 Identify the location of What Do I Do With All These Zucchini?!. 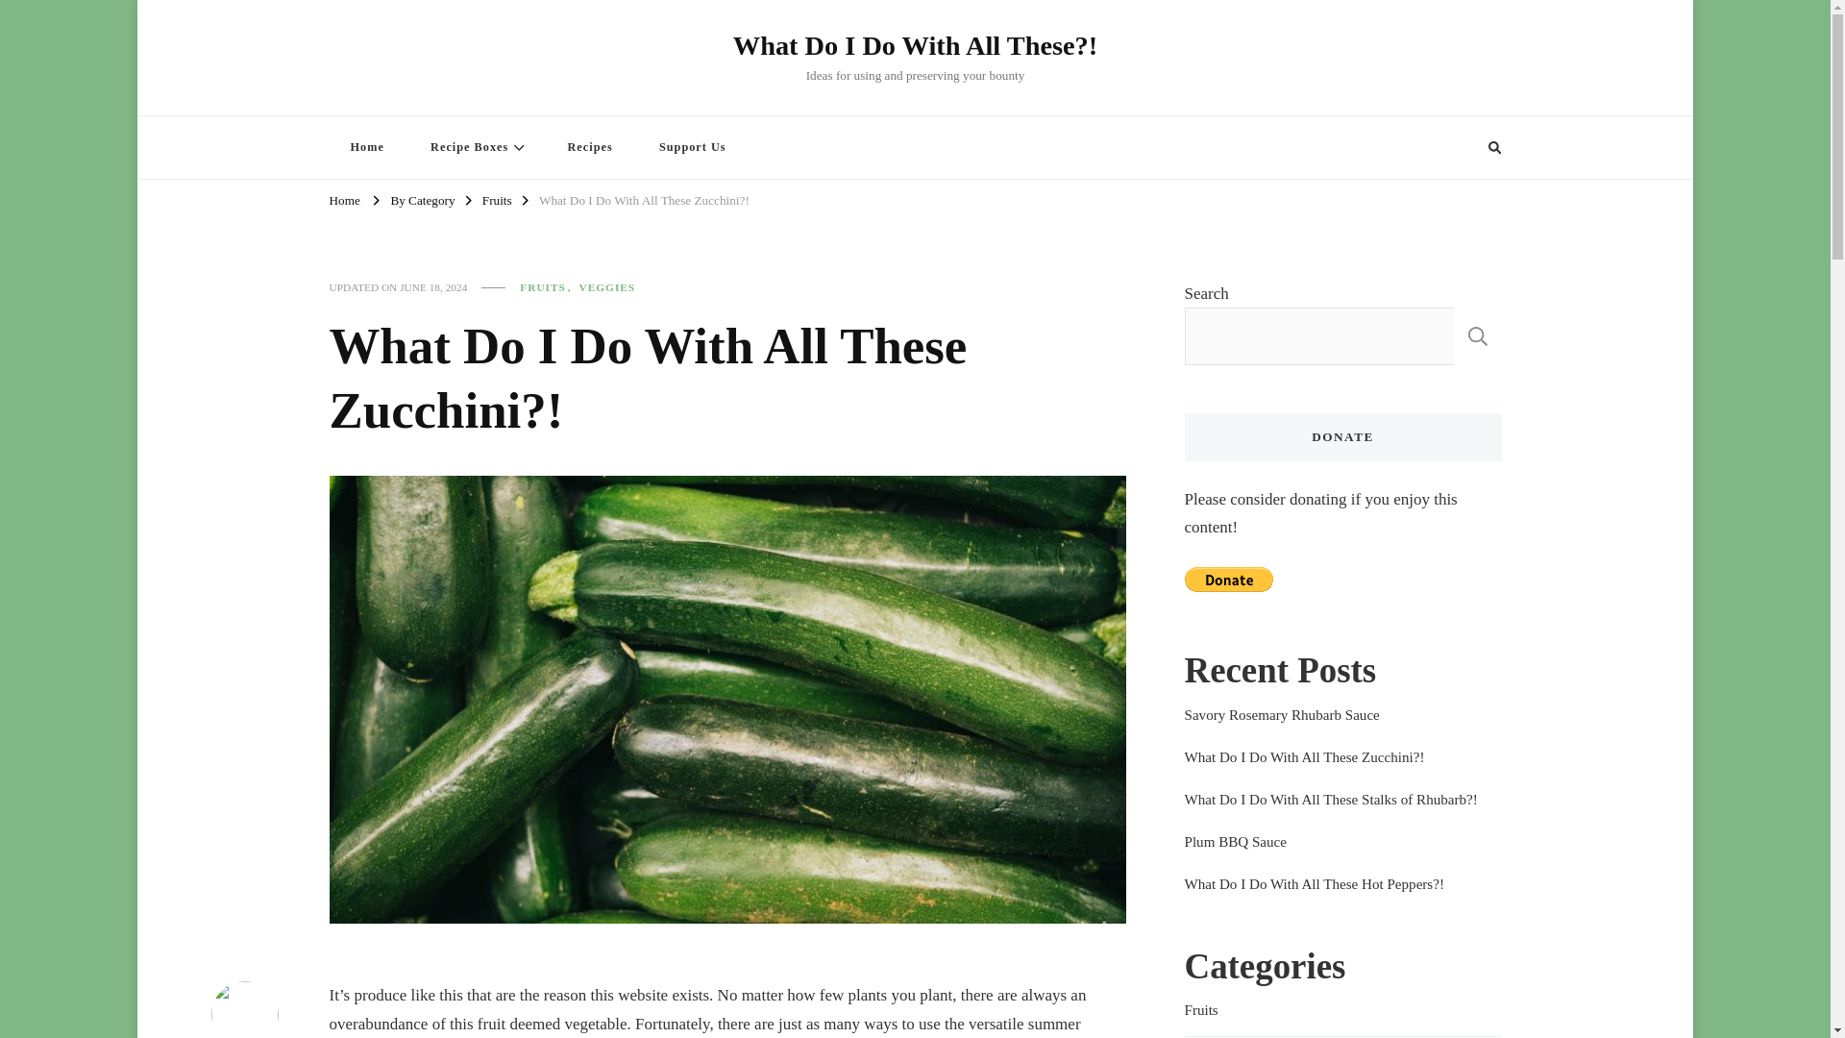
(644, 202).